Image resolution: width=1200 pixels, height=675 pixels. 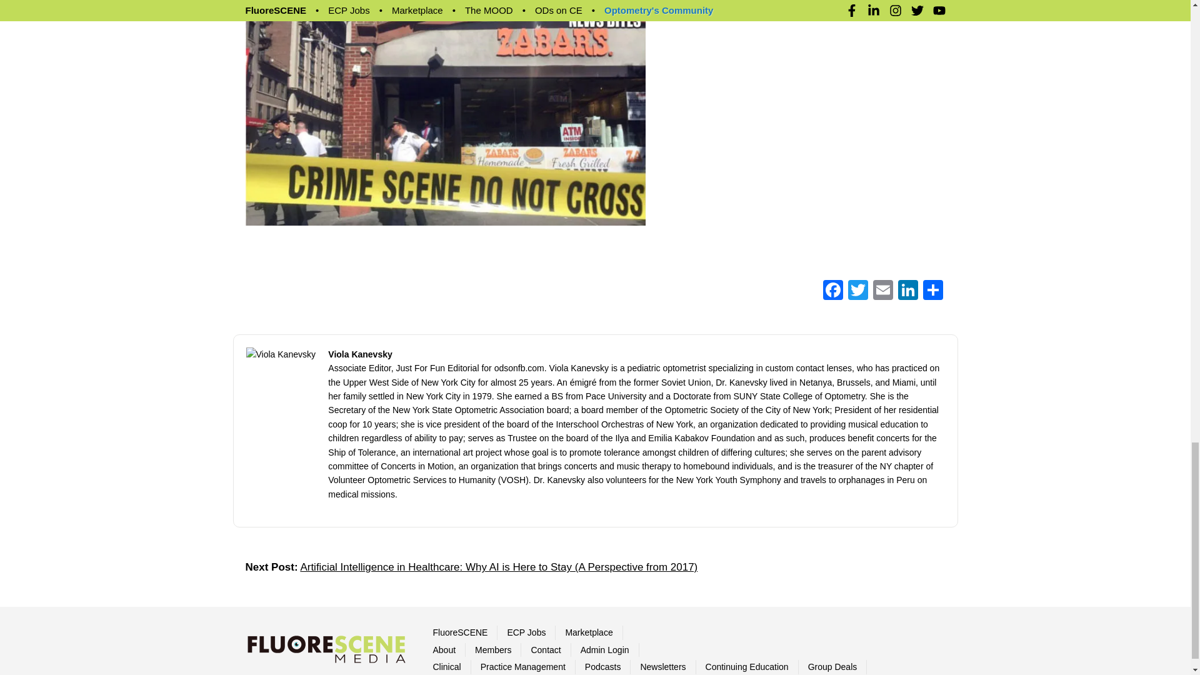 What do you see at coordinates (492, 650) in the screenshot?
I see `Members` at bounding box center [492, 650].